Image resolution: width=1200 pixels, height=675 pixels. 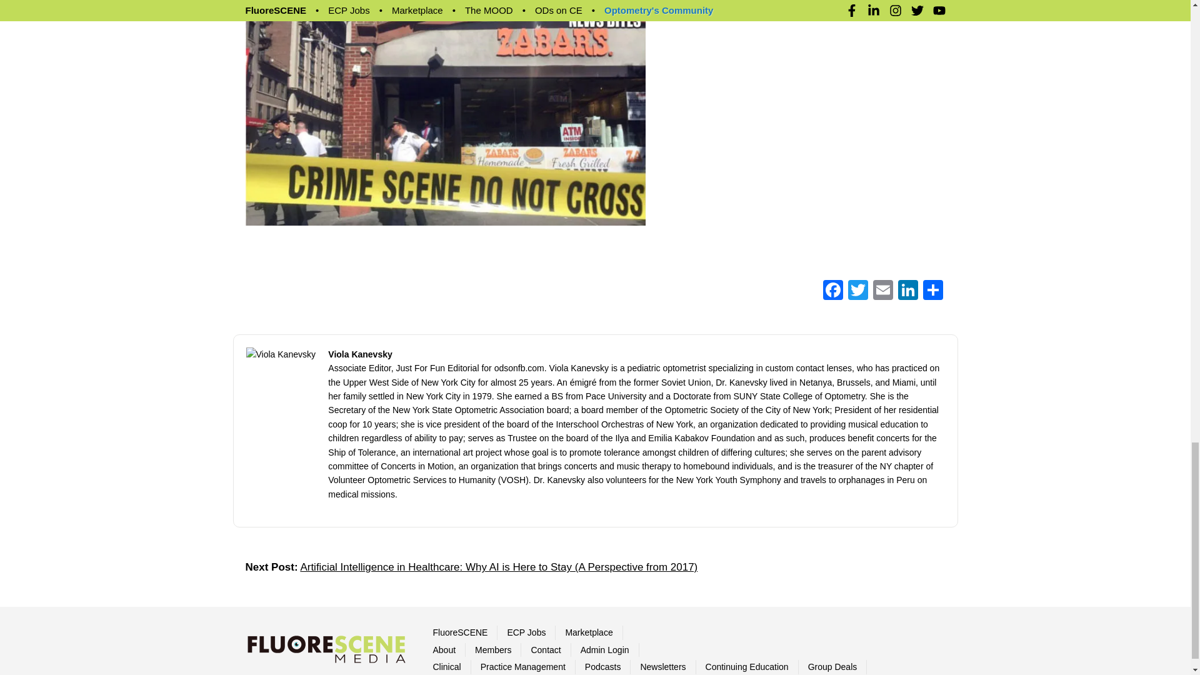 What do you see at coordinates (492, 650) in the screenshot?
I see `Members` at bounding box center [492, 650].